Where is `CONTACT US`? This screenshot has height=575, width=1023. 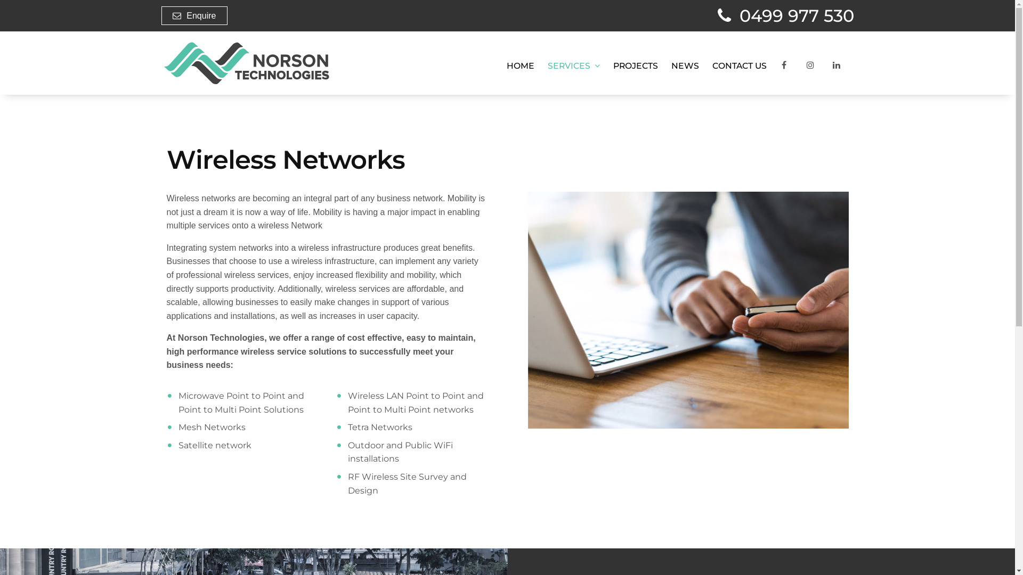
CONTACT US is located at coordinates (740, 66).